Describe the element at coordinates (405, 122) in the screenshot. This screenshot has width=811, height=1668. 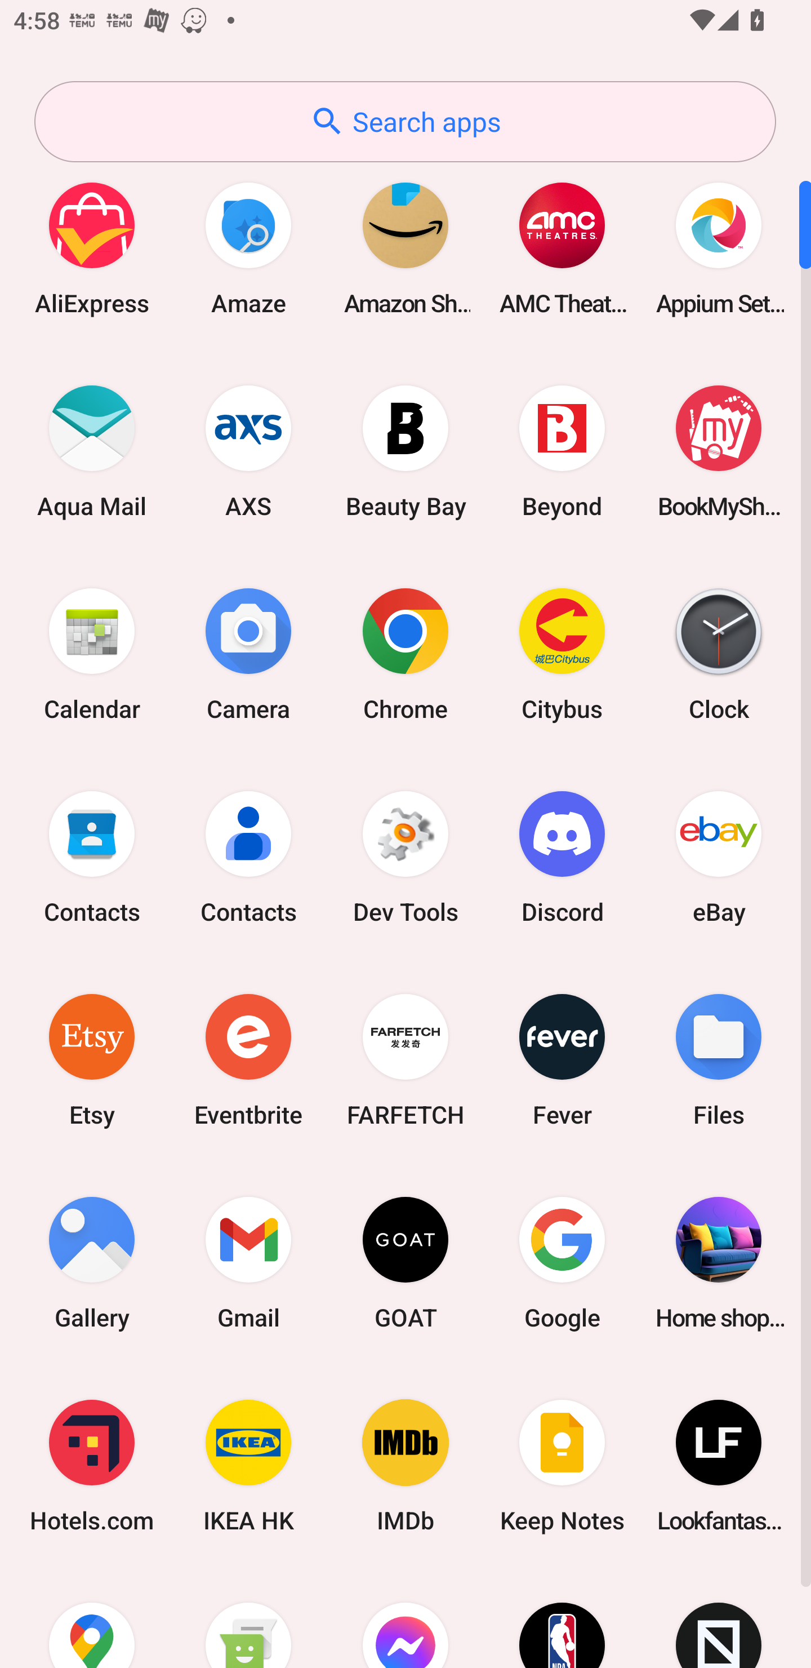
I see `  Search apps` at that location.